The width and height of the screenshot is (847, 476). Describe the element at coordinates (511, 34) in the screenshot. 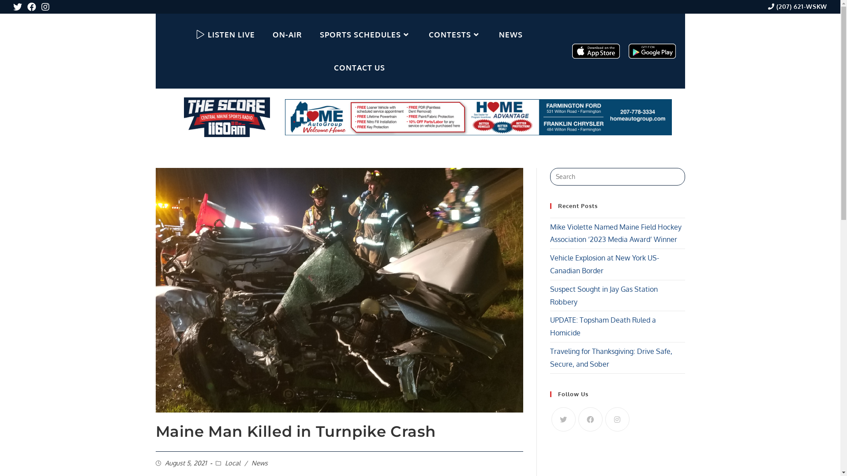

I see `NEWS` at that location.